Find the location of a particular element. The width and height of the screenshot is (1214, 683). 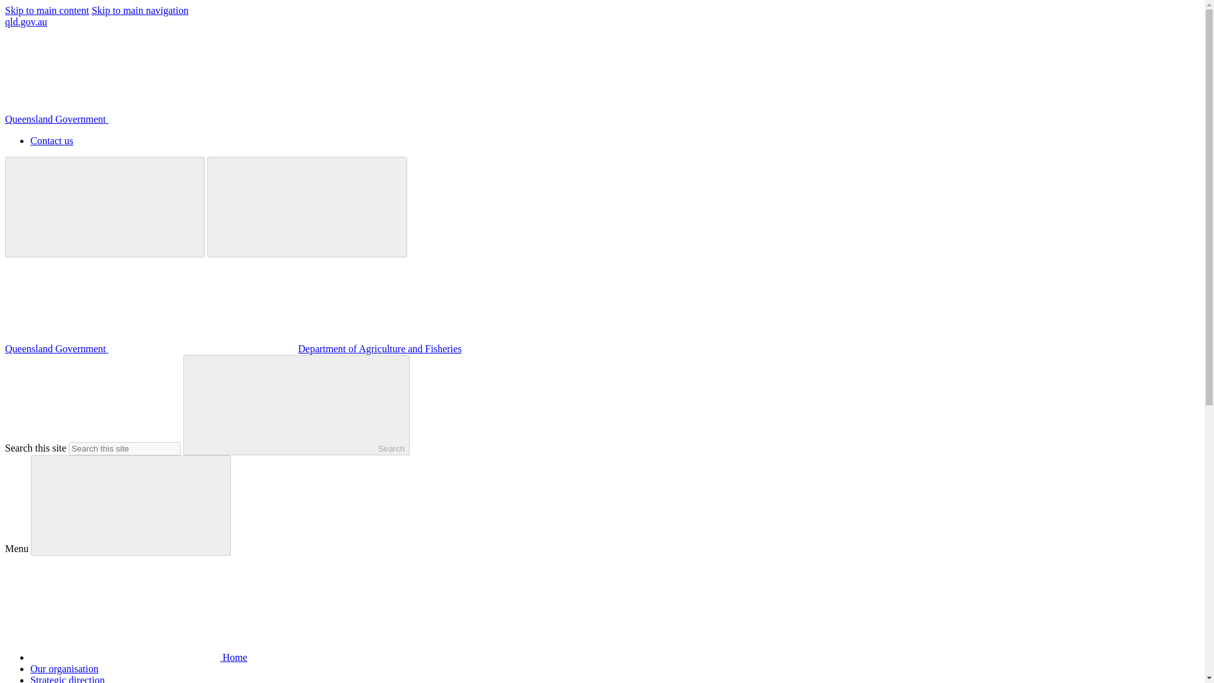

Our organisation is located at coordinates (64, 668).